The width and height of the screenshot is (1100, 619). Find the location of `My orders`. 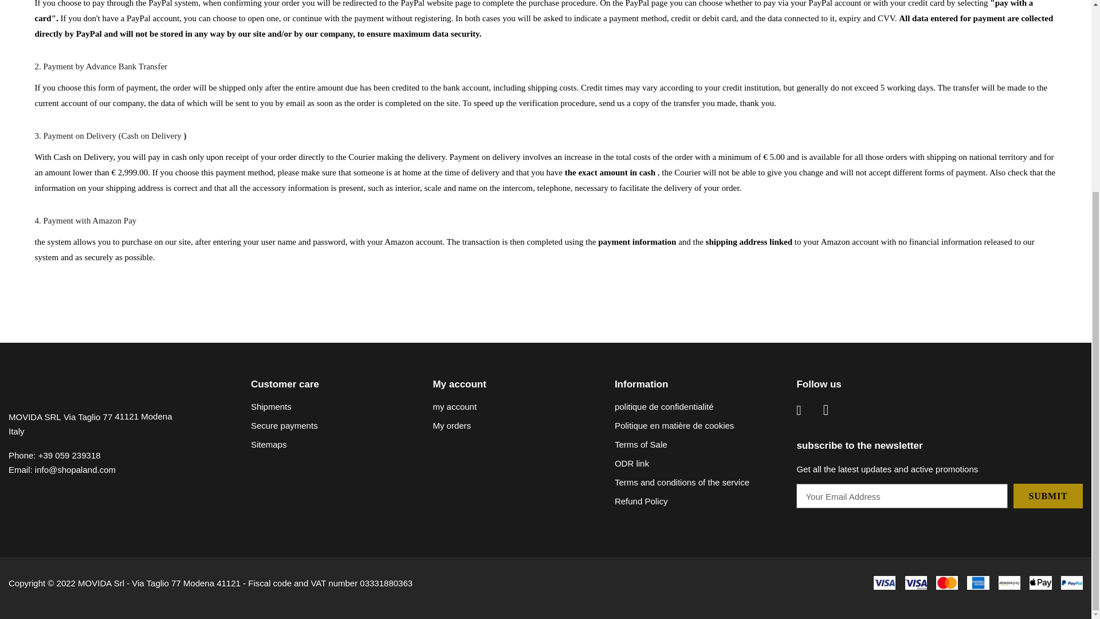

My orders is located at coordinates (451, 425).